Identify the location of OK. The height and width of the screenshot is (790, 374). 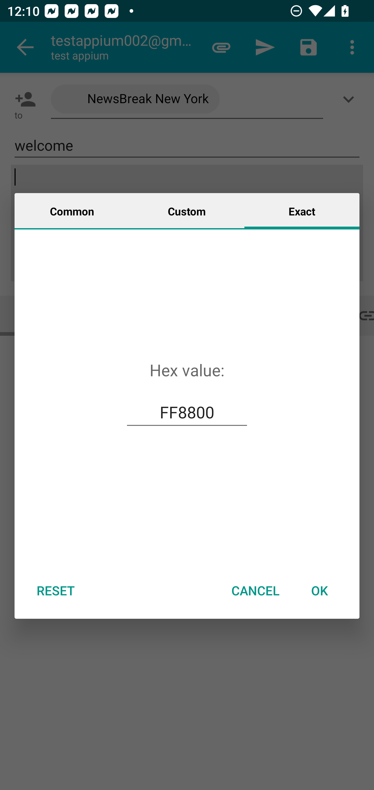
(319, 590).